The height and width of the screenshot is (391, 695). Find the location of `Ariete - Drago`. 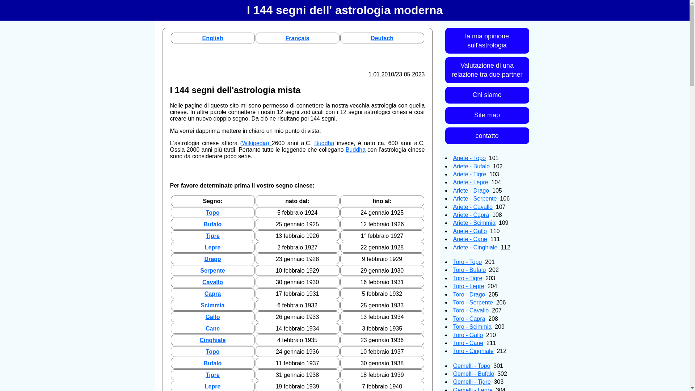

Ariete - Drago is located at coordinates (471, 190).